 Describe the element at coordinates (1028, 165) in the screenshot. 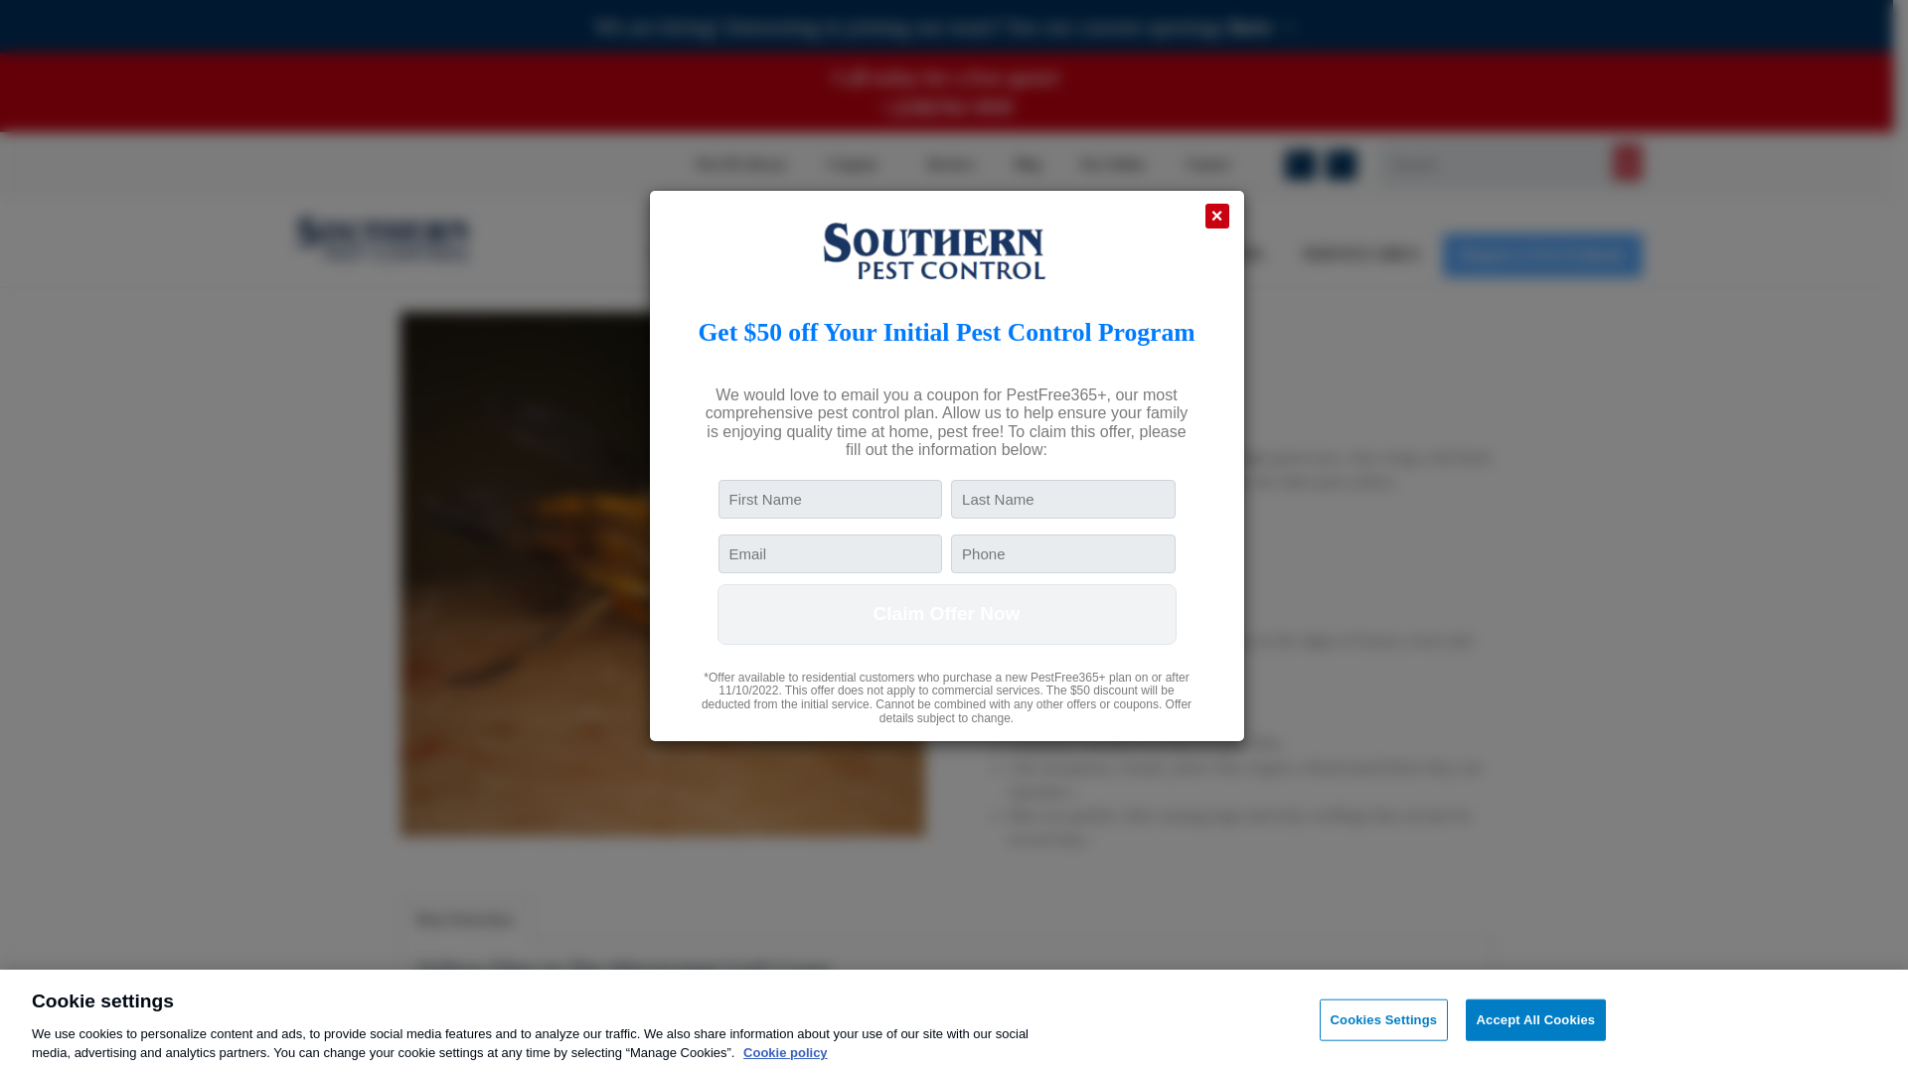

I see `Blog` at that location.